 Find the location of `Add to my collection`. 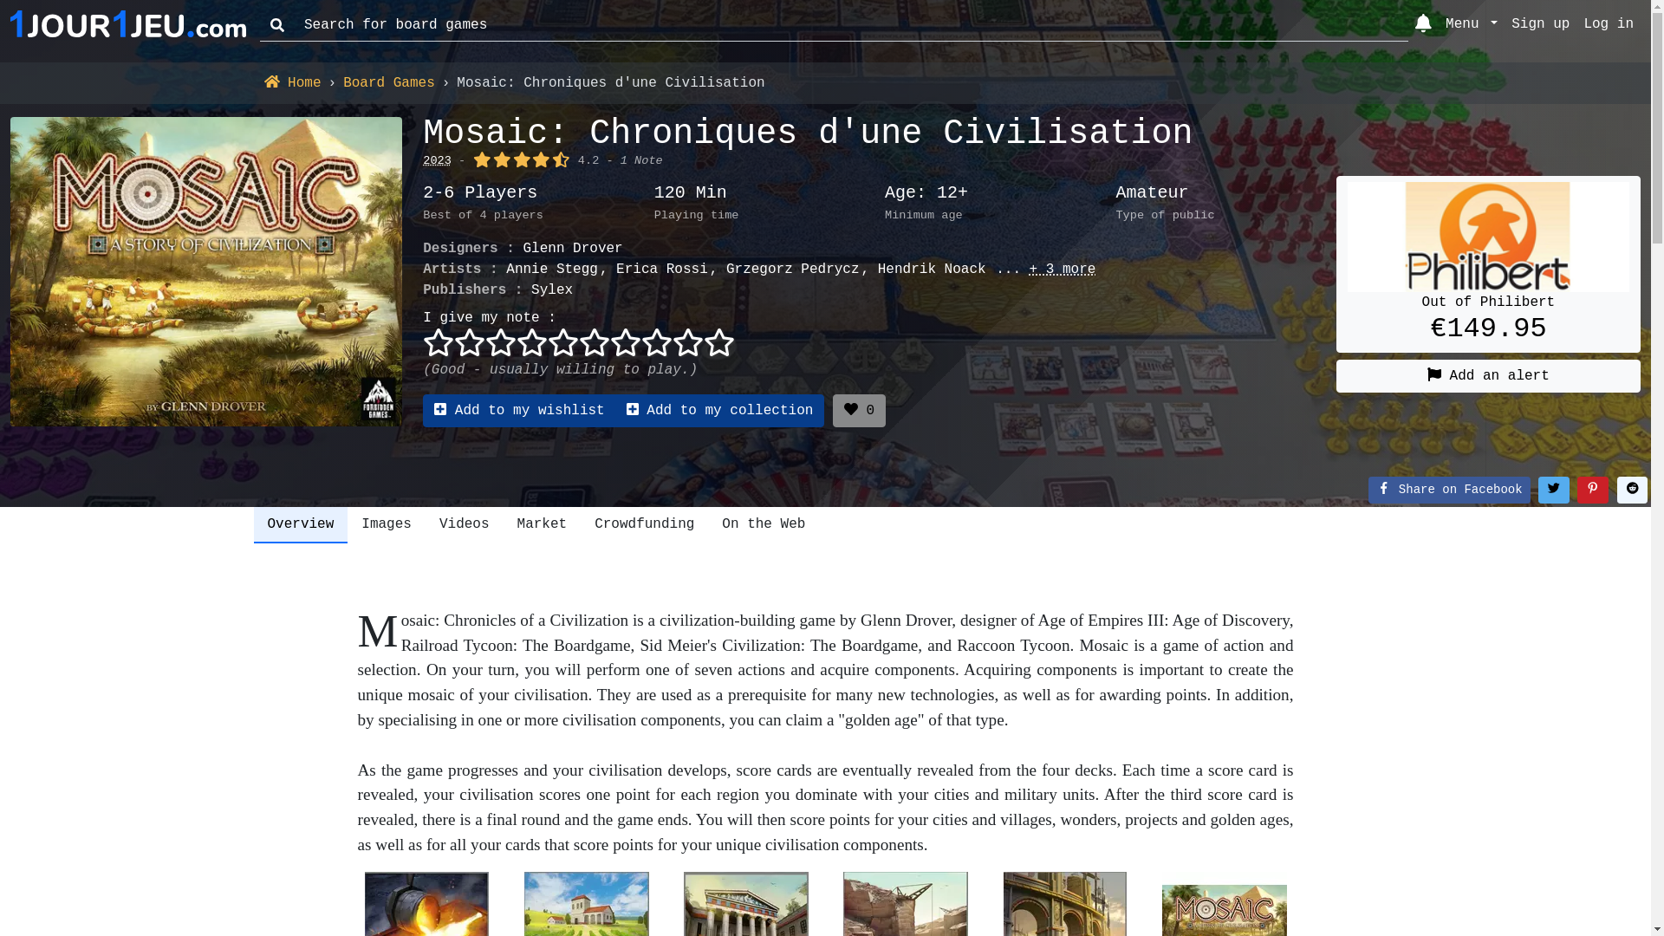

Add to my collection is located at coordinates (720, 411).